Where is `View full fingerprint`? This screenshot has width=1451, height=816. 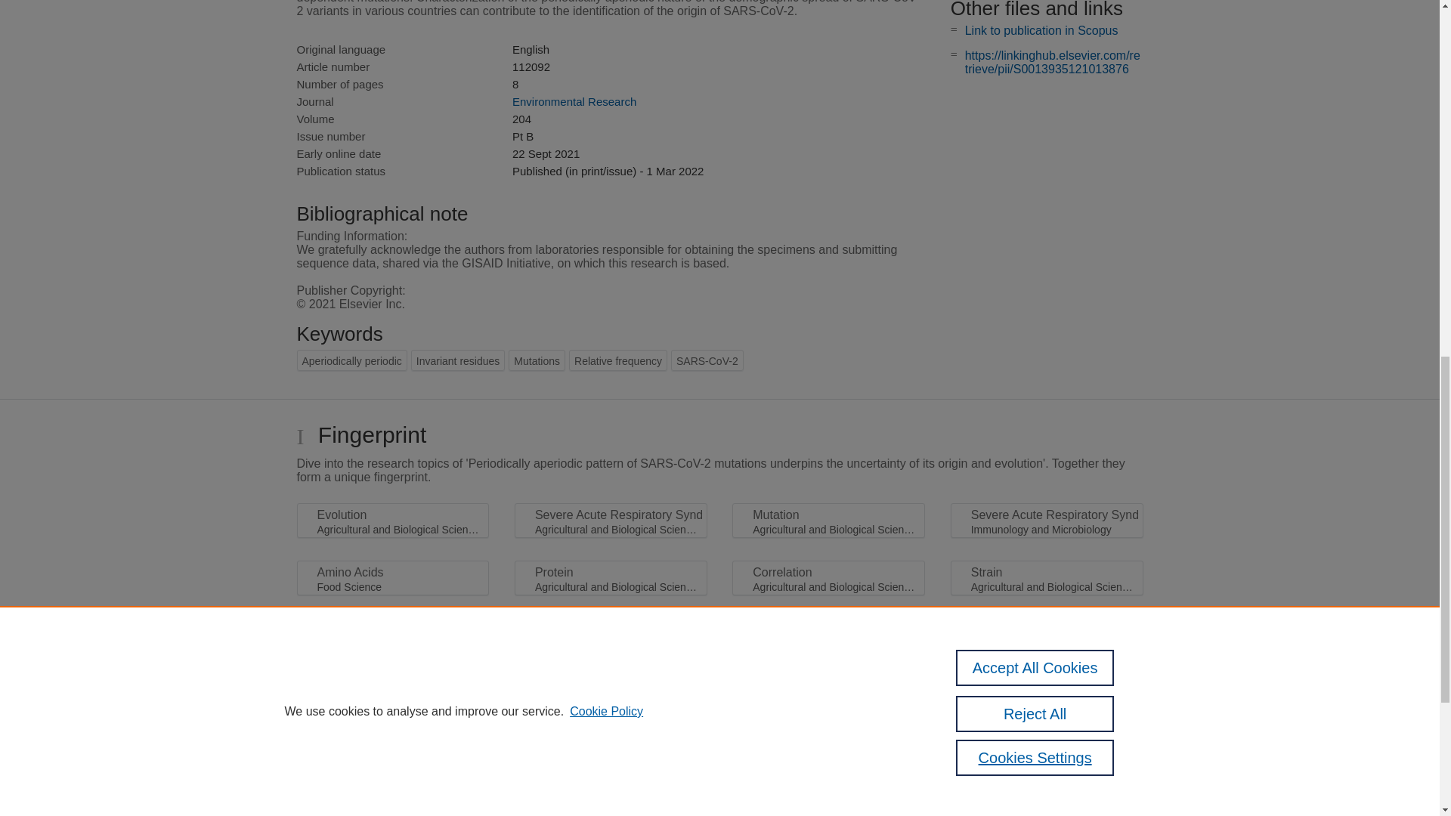 View full fingerprint is located at coordinates (719, 625).